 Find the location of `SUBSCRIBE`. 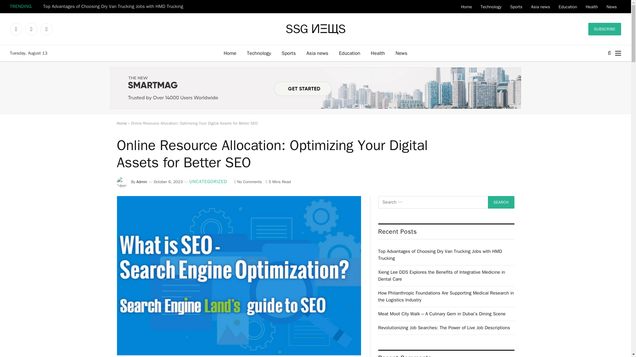

SUBSCRIBE is located at coordinates (605, 29).